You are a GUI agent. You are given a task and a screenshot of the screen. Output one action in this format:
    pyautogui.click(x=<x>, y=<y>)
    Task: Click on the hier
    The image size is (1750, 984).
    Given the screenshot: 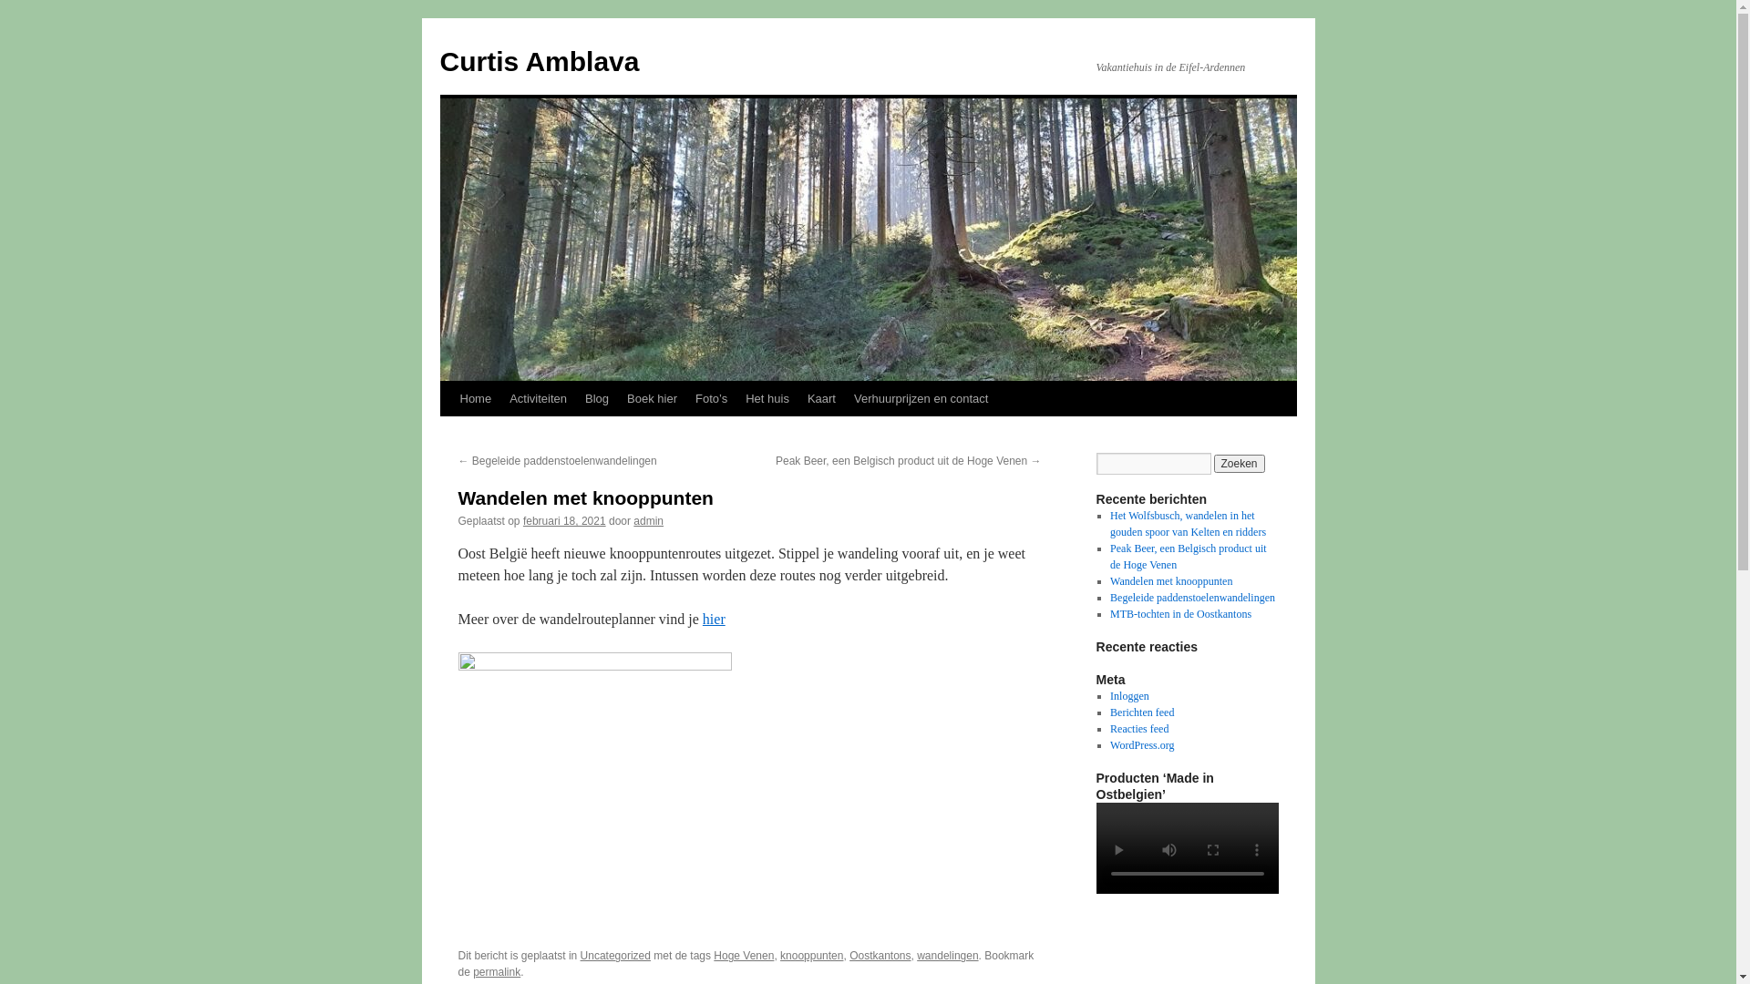 What is the action you would take?
    pyautogui.click(x=715, y=620)
    